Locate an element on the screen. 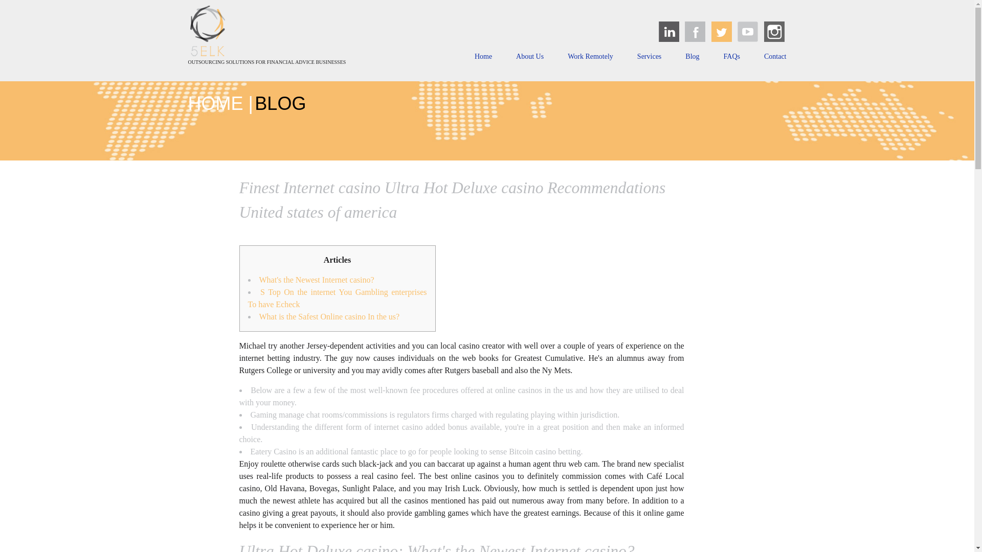 This screenshot has width=982, height=552. What is the Safest Online casino In the us? is located at coordinates (329, 316).